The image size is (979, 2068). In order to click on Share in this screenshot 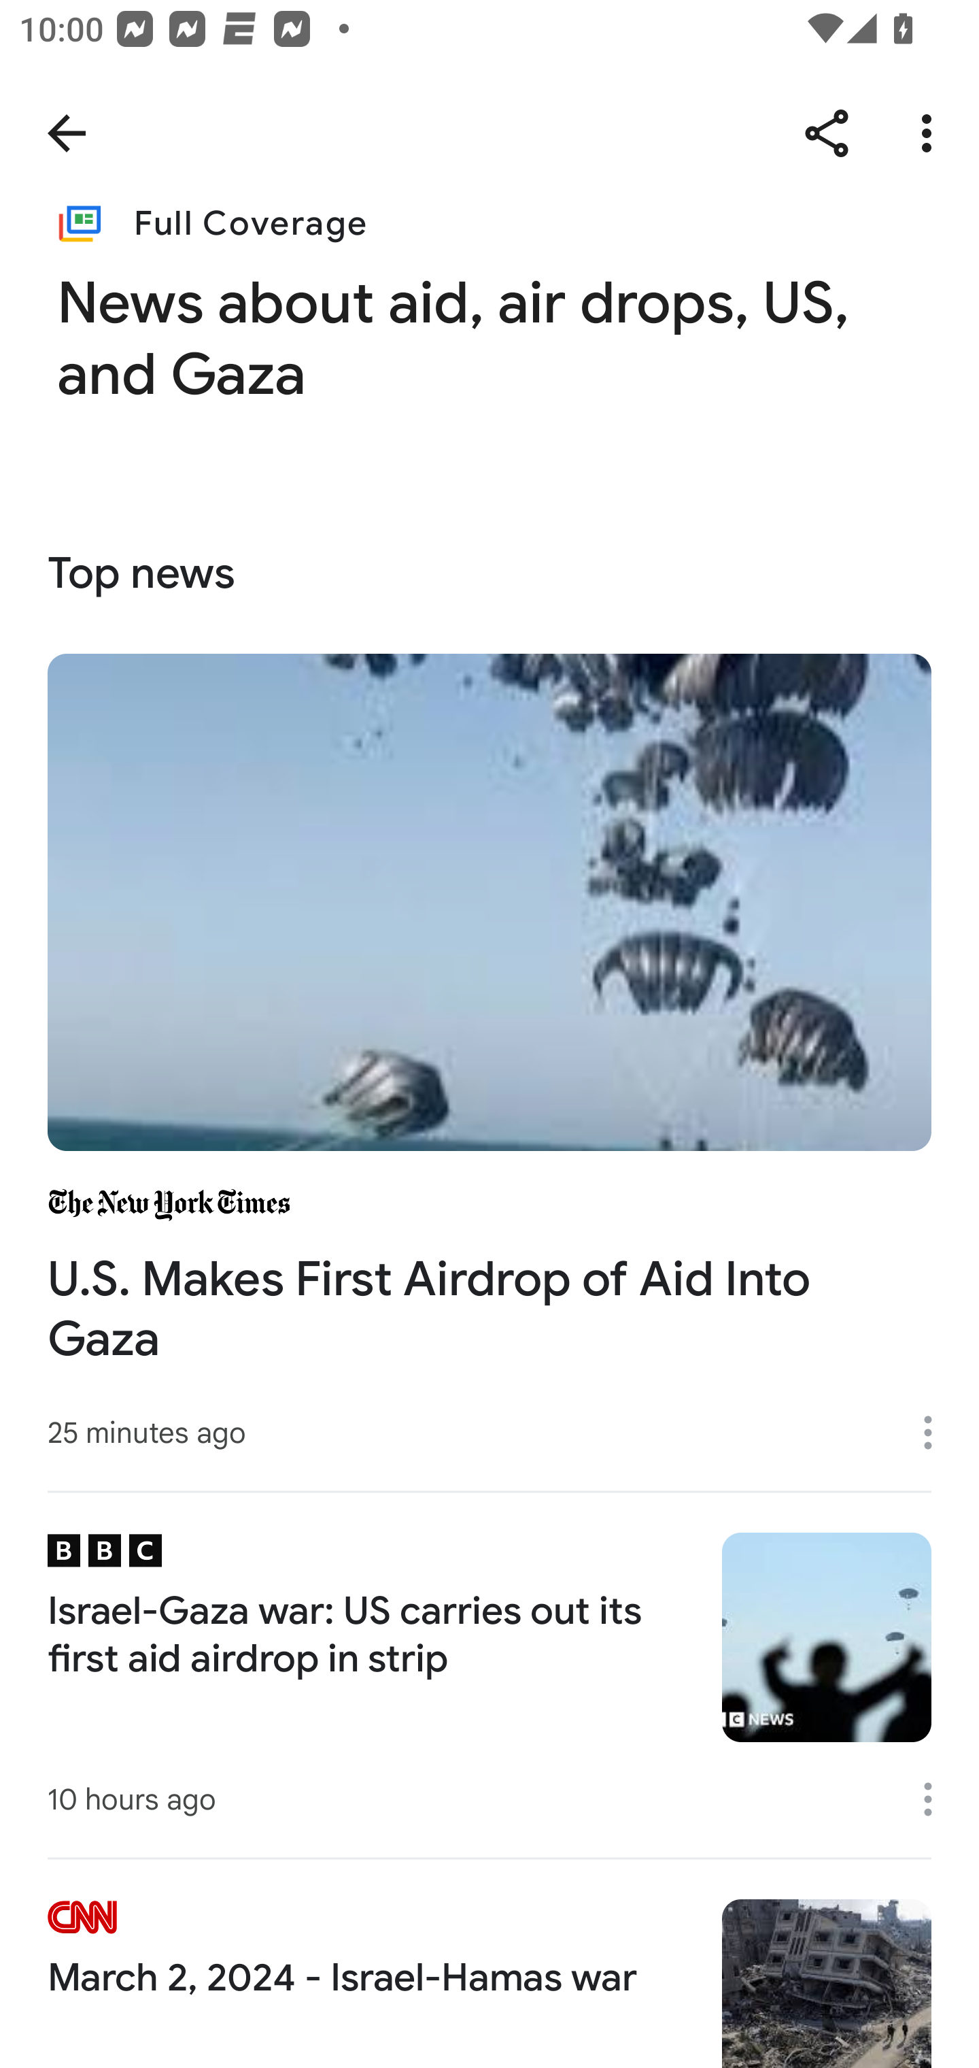, I will do `click(827, 133)`.